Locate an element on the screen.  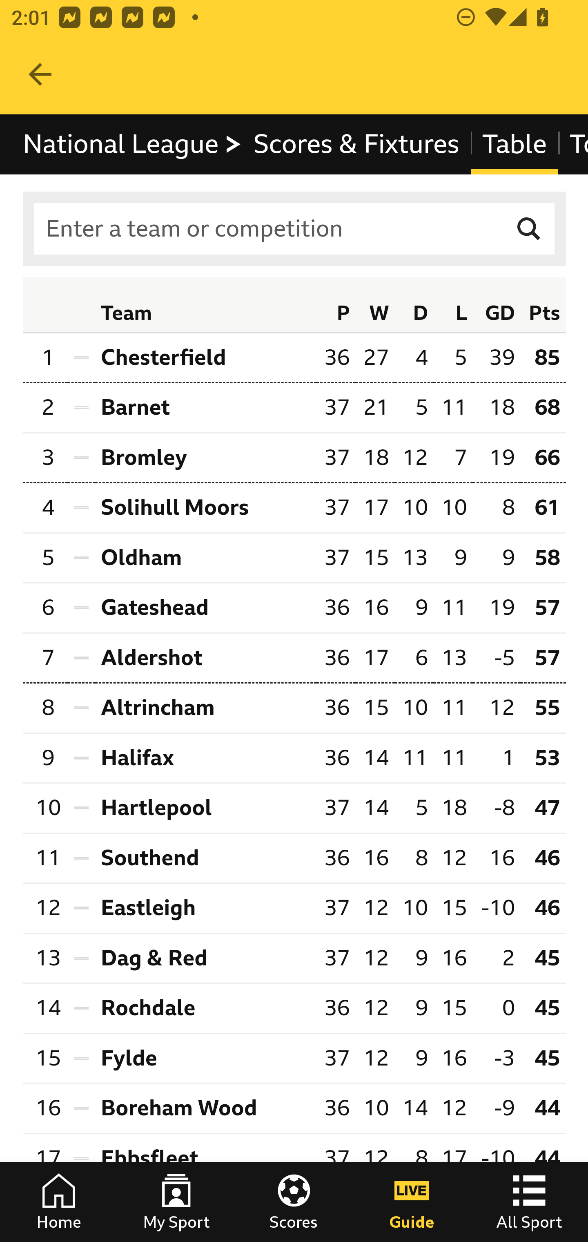
Bromley is located at coordinates (206, 458).